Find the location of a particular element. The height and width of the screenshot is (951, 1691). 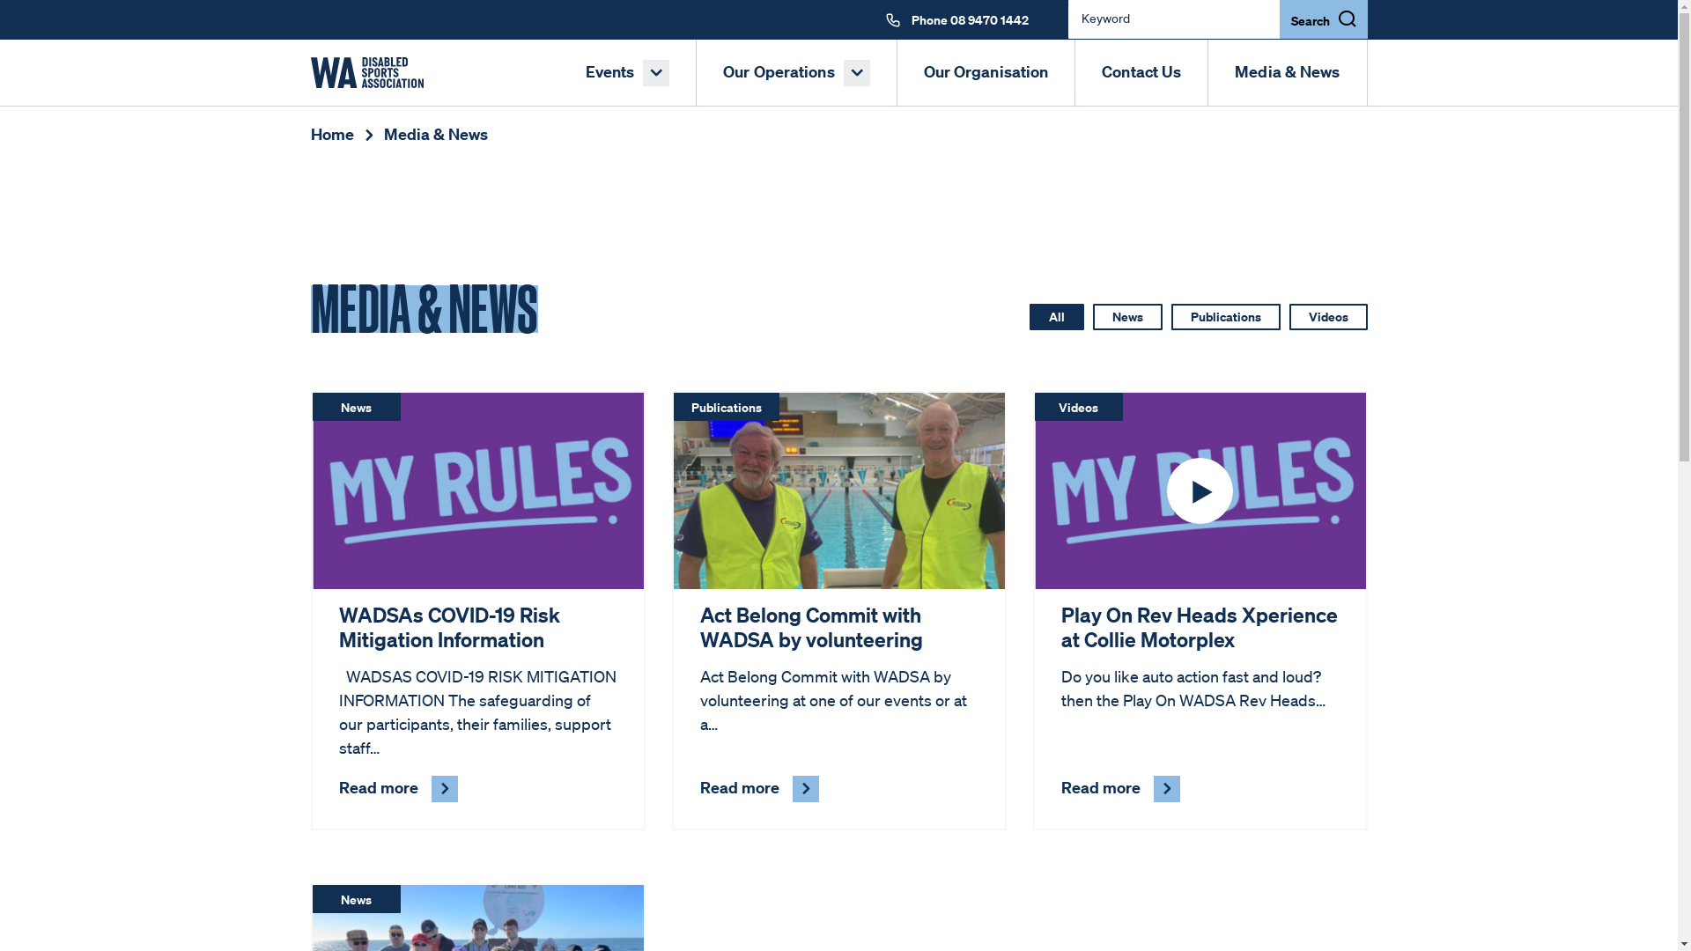

Media & News is located at coordinates (436, 134).